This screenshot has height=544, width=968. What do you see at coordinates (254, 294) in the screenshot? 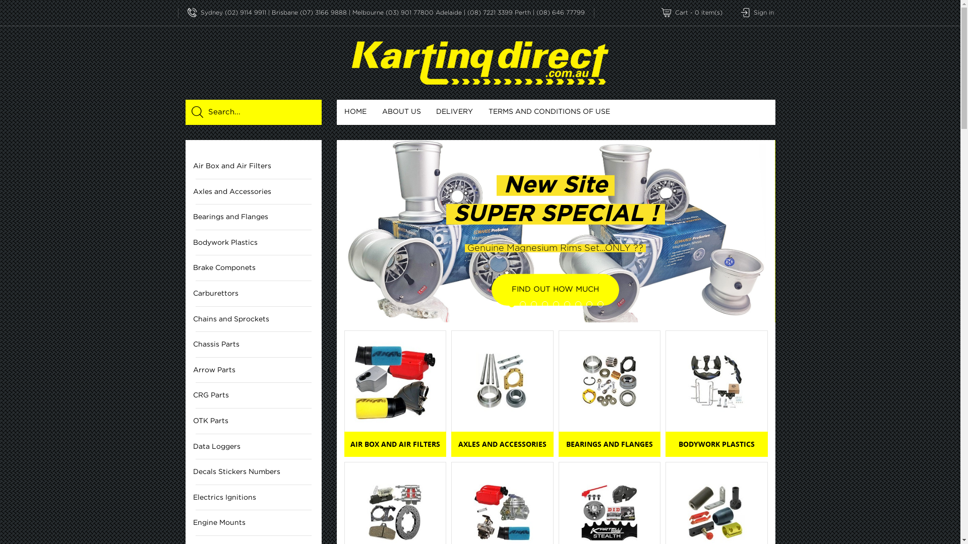
I see `Carburettors` at bounding box center [254, 294].